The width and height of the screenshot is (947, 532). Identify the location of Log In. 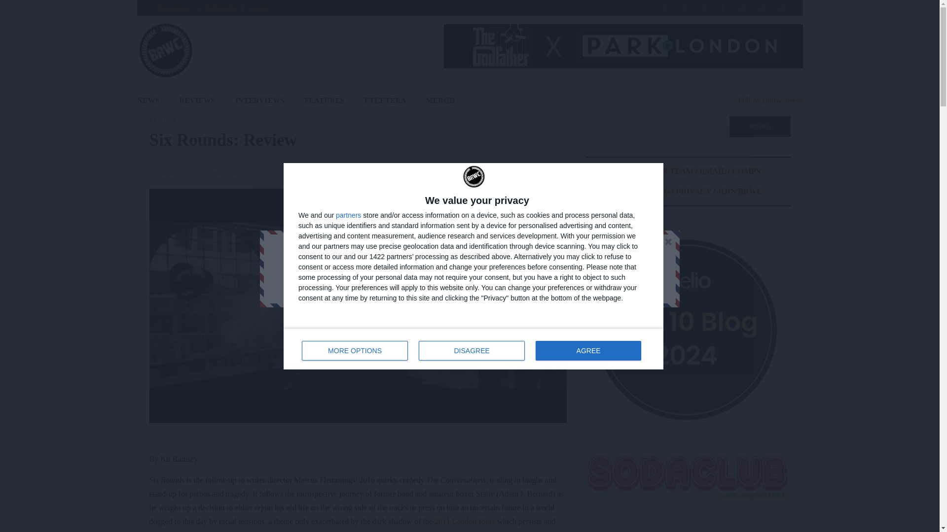
(260, 8).